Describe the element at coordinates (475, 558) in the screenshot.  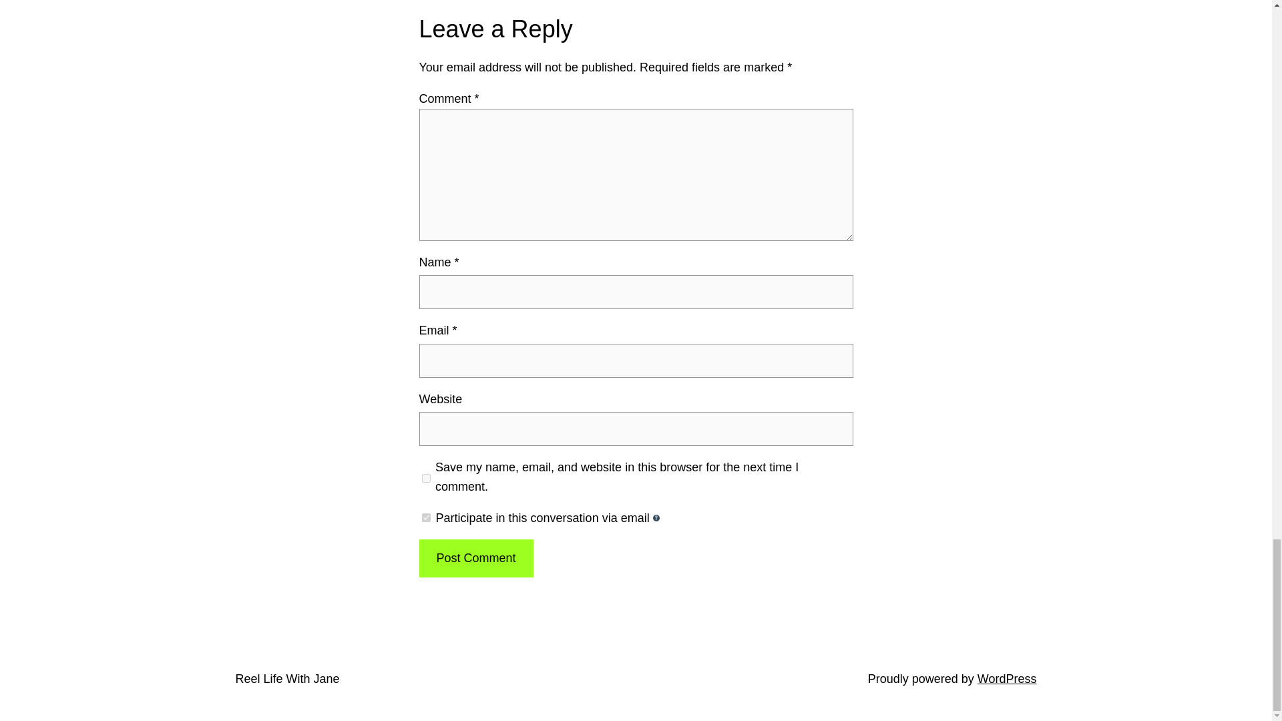
I see `Post Comment` at that location.